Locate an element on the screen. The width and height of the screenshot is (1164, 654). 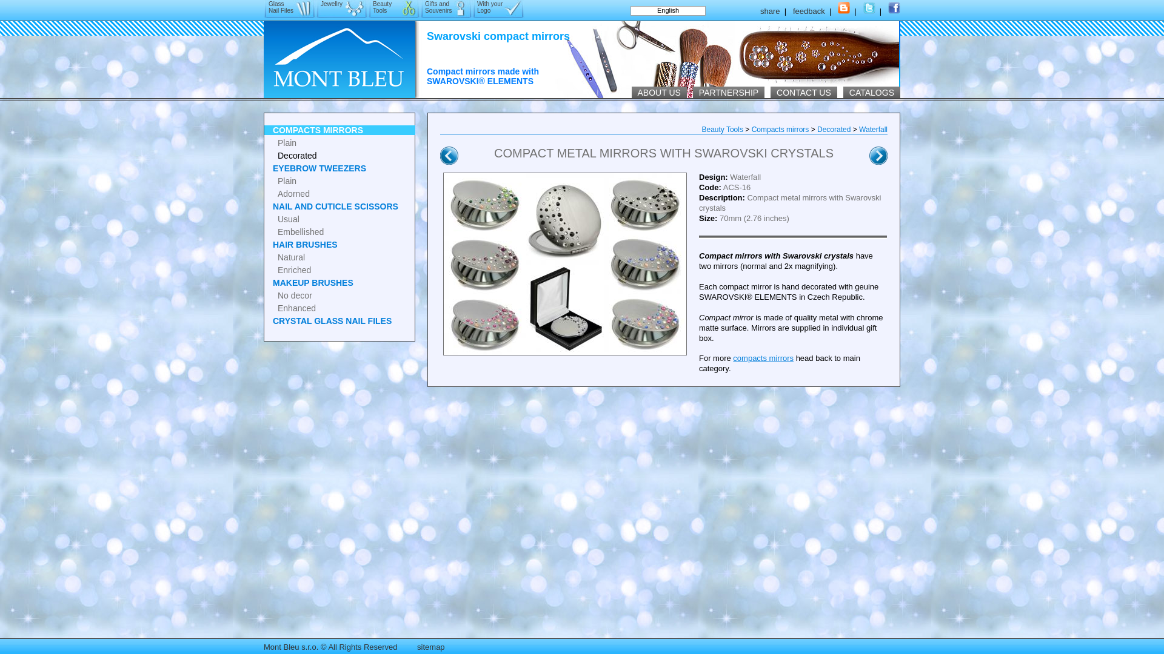
Compact metal mirrors with Swarovski crystals is located at coordinates (565, 264).